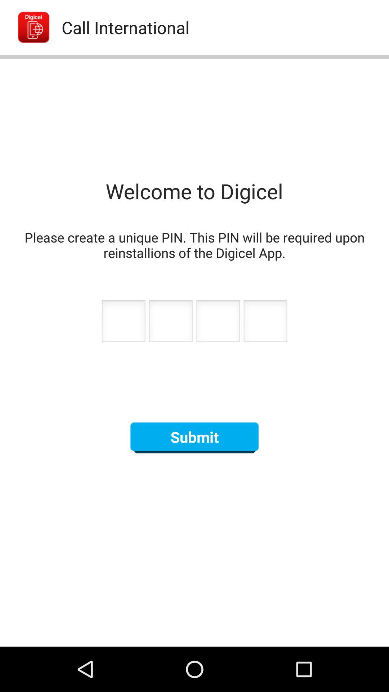 This screenshot has height=692, width=389. Describe the element at coordinates (265, 323) in the screenshot. I see `enter fourth number of pin` at that location.